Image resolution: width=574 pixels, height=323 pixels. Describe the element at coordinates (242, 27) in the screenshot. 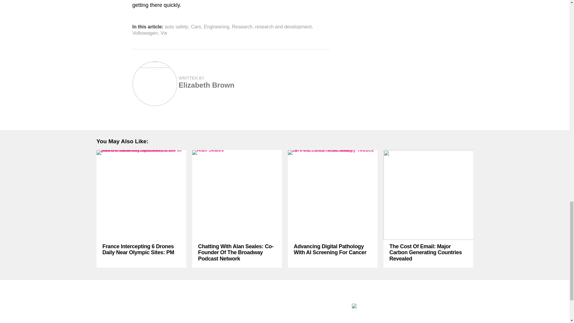

I see `Research` at that location.